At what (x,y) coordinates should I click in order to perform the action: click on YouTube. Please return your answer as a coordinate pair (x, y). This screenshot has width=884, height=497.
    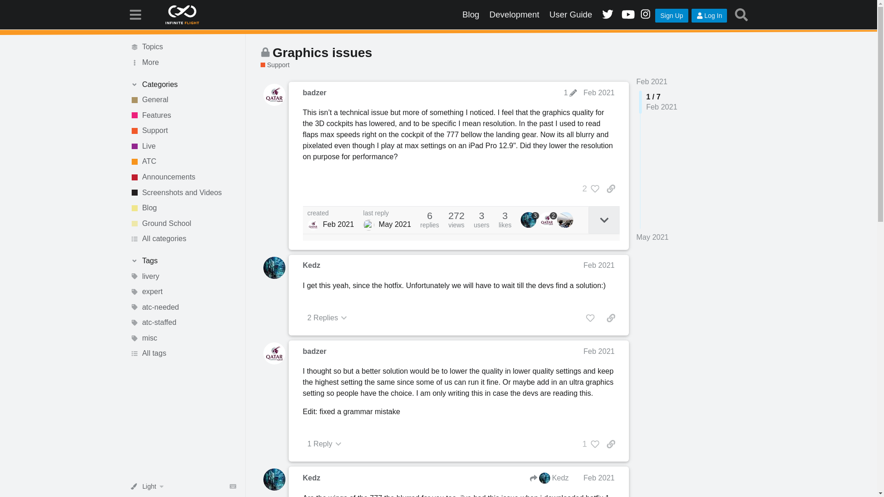
    Looking at the image, I should click on (626, 14).